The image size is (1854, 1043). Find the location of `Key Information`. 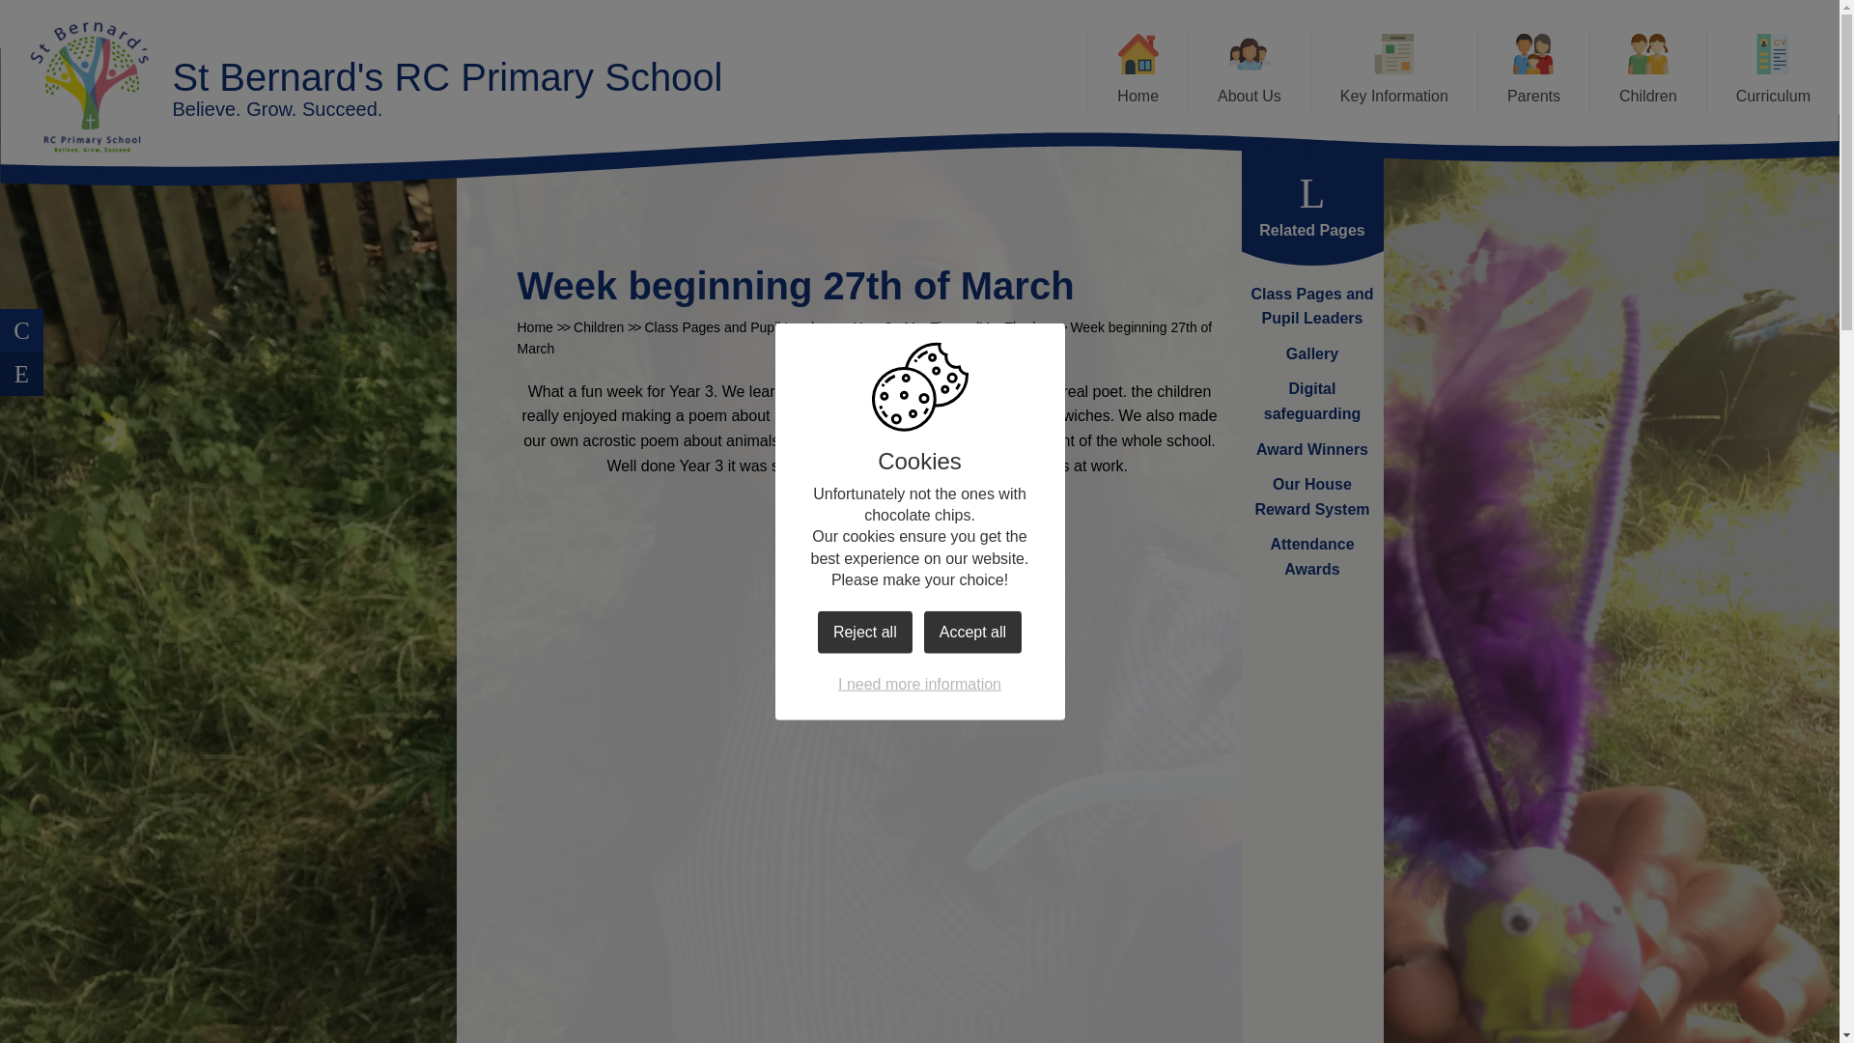

Key Information is located at coordinates (1394, 71).